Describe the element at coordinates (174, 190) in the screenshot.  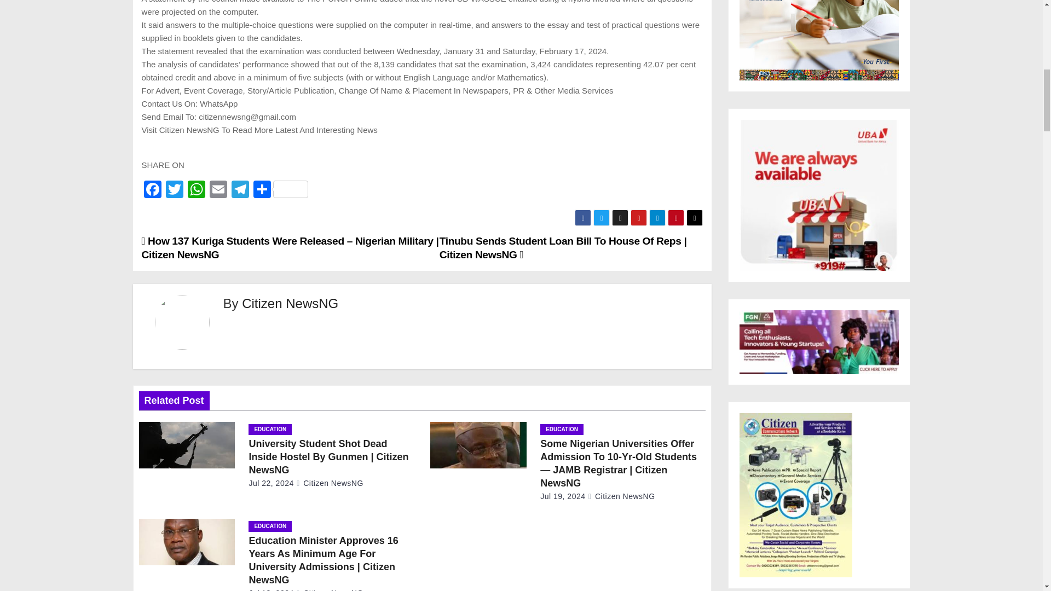
I see `Twitter` at that location.